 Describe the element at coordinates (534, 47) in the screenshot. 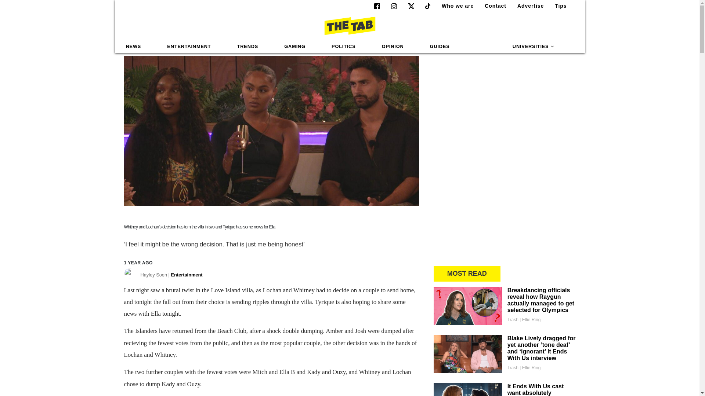

I see `UNIVERSITIES` at that location.